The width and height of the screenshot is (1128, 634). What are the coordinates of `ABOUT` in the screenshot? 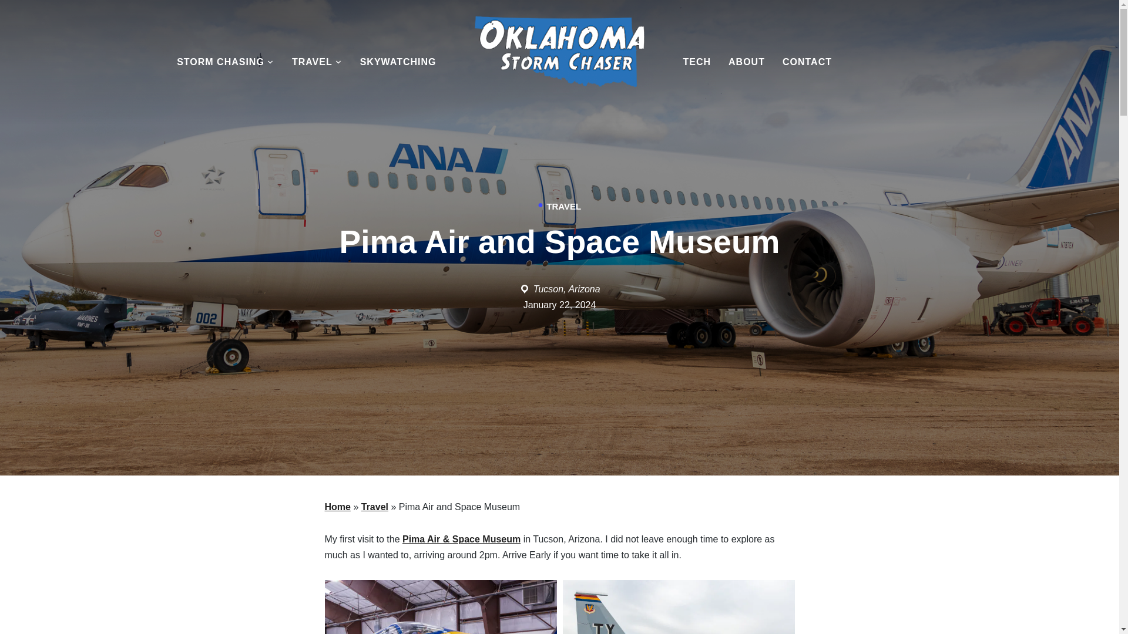 It's located at (746, 62).